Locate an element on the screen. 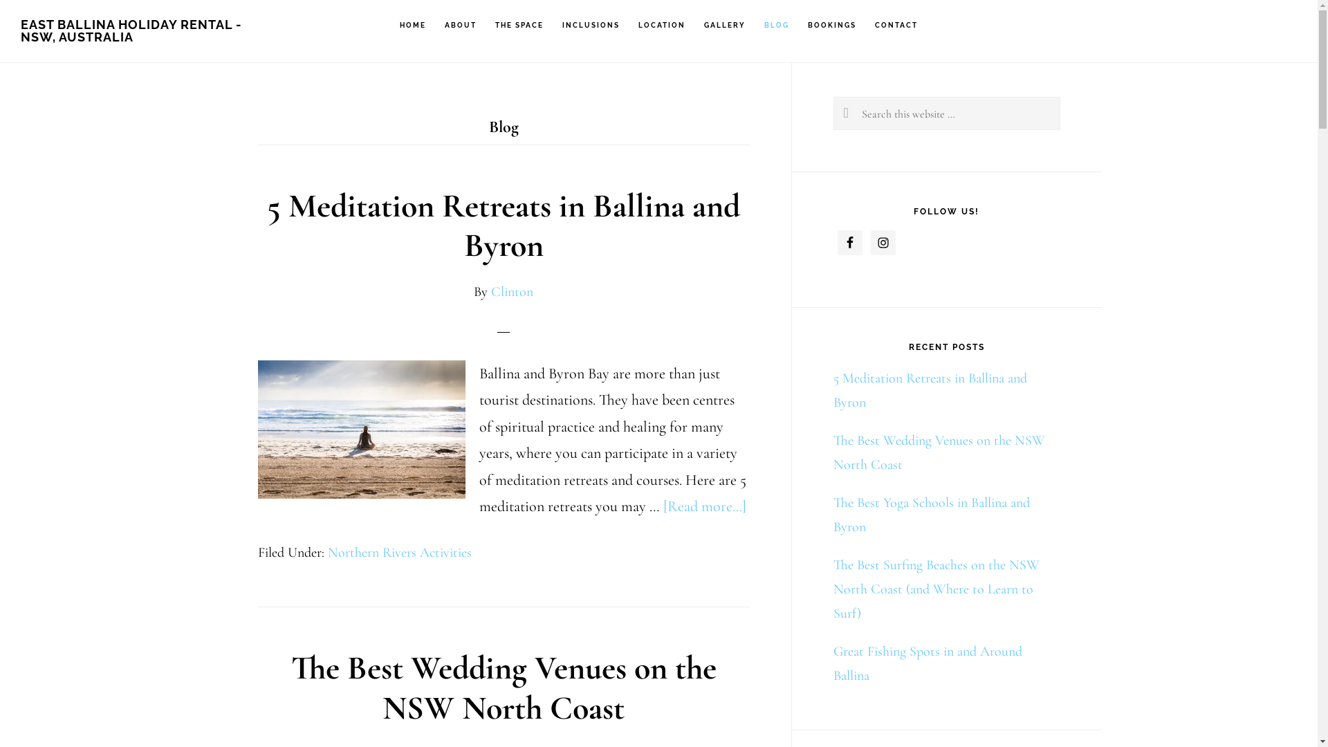 The width and height of the screenshot is (1328, 747). Great Fishing Spots in and Around Ballina is located at coordinates (927, 664).